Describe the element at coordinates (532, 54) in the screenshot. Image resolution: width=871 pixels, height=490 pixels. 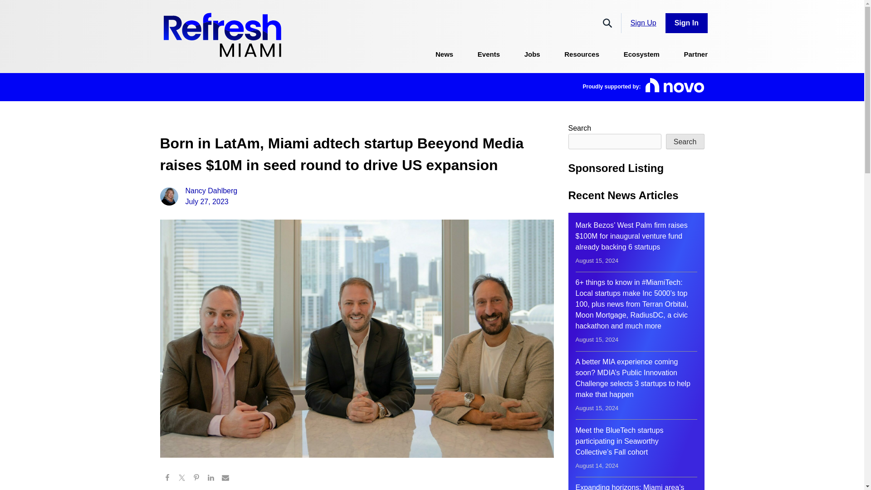
I see `Jobs` at that location.